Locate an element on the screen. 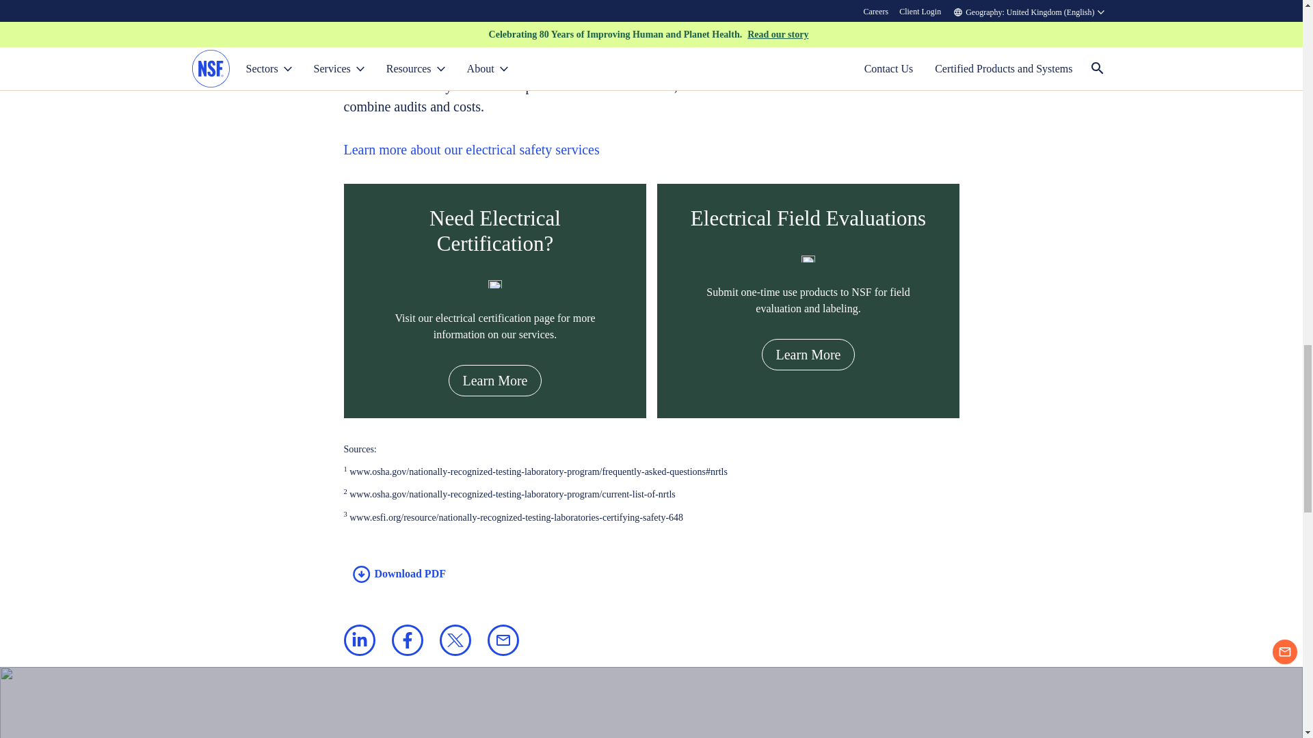  Share on LinkedIn is located at coordinates (358, 640).